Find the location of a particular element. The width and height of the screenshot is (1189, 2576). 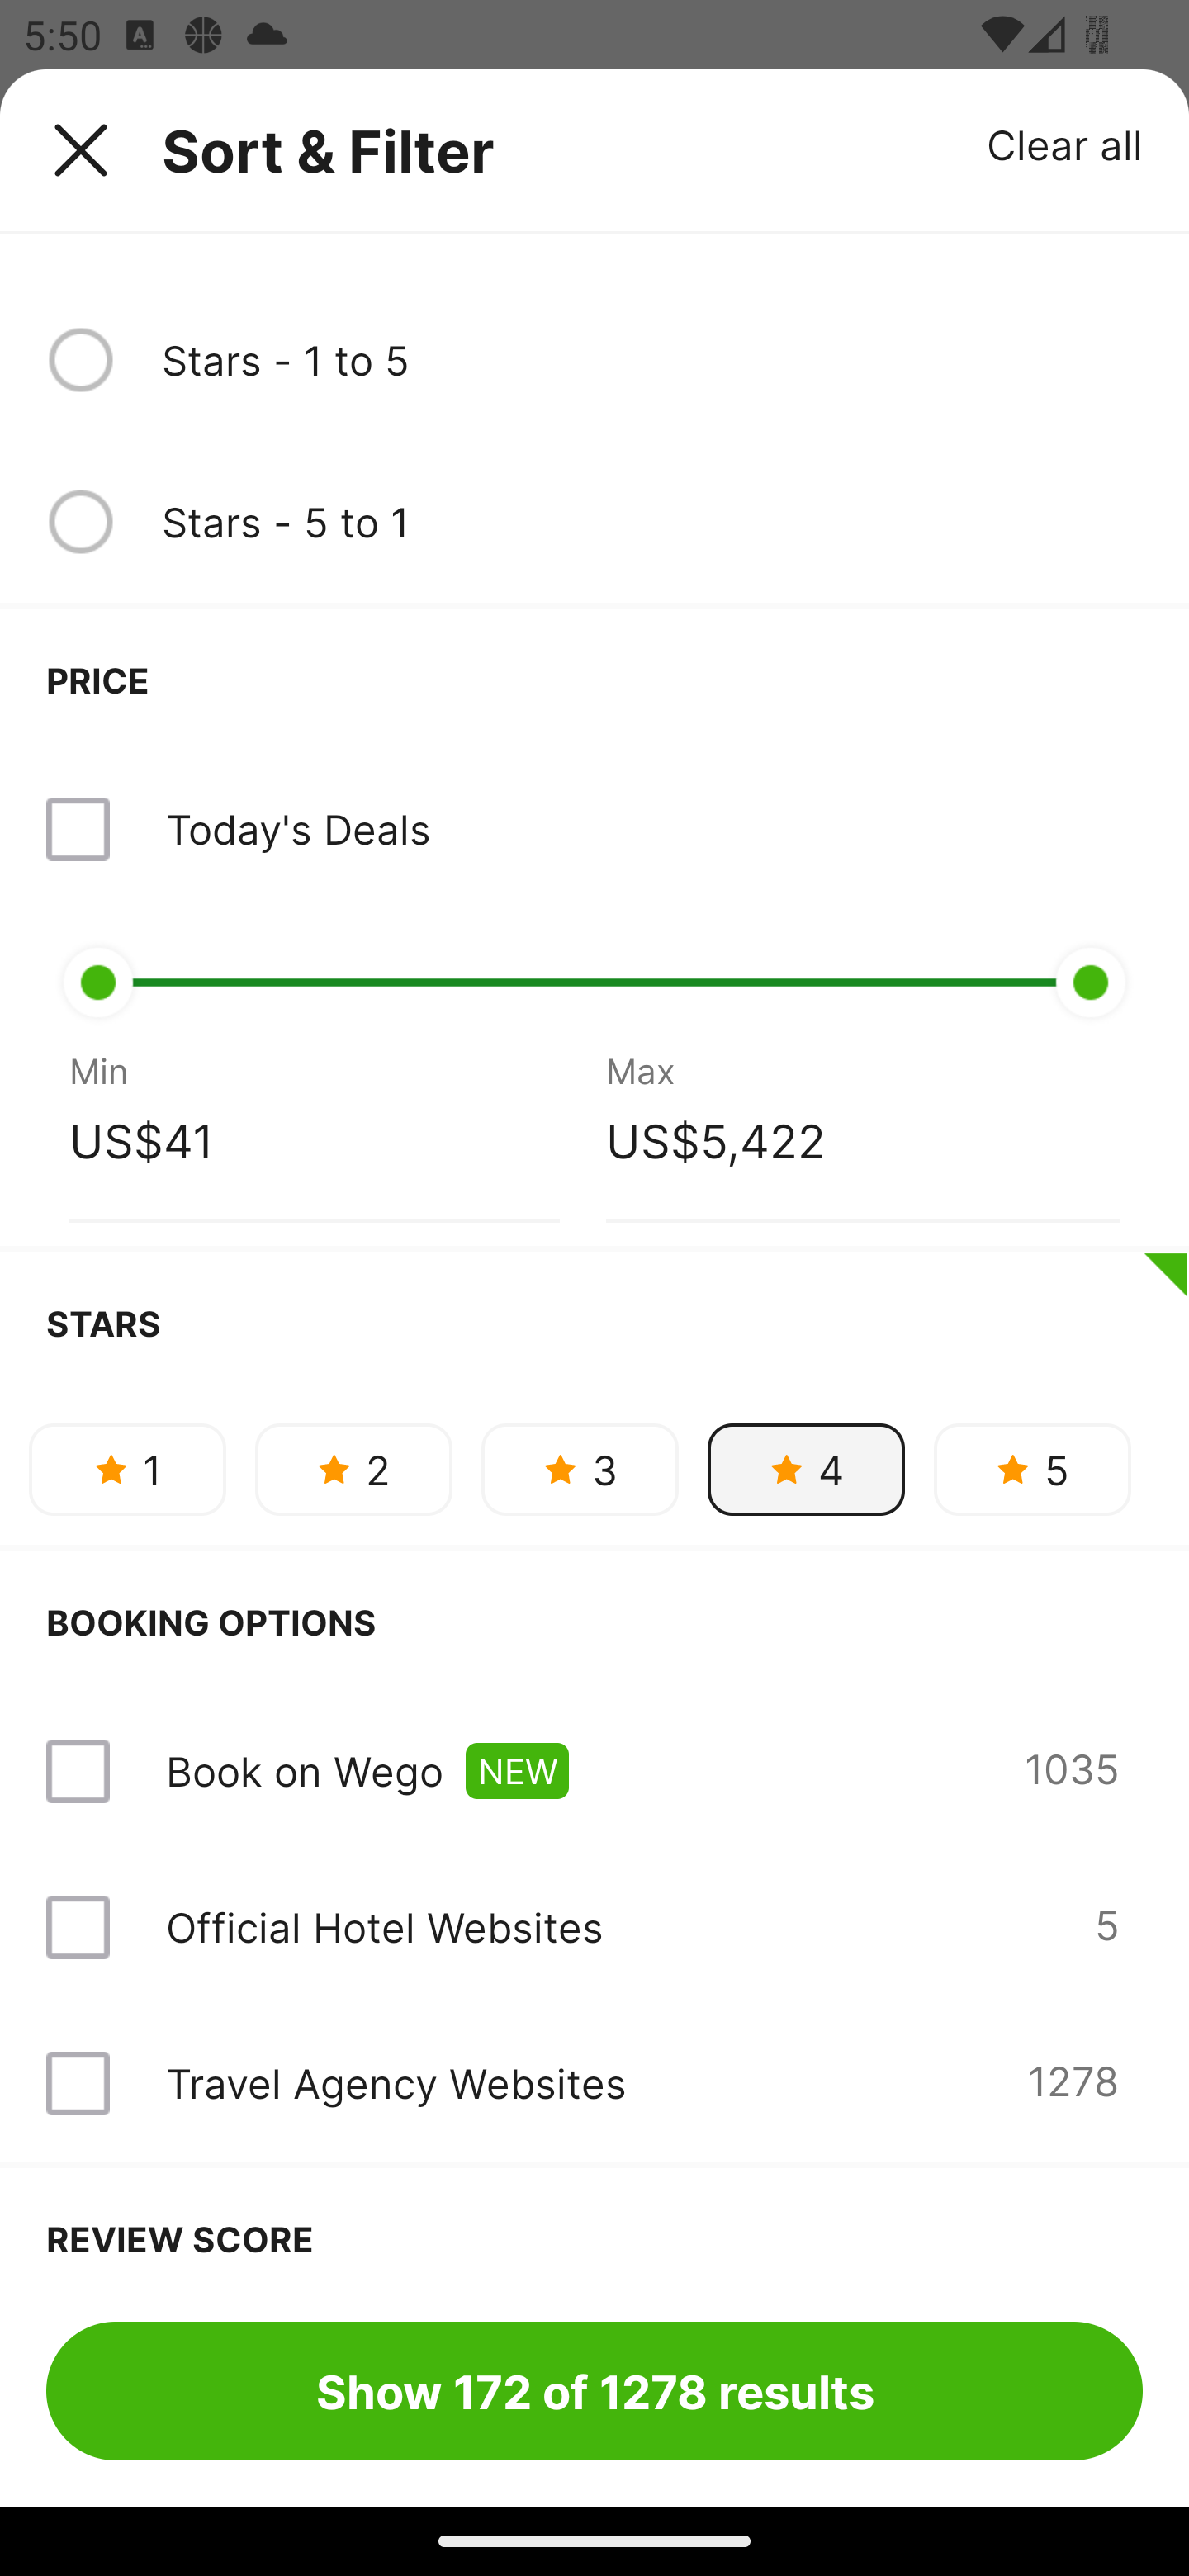

1 is located at coordinates (127, 1470).